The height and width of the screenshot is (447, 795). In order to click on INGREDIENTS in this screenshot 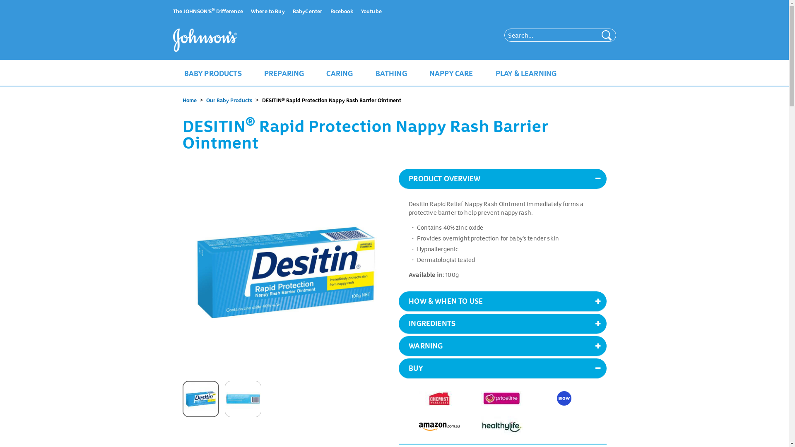, I will do `click(503, 324)`.